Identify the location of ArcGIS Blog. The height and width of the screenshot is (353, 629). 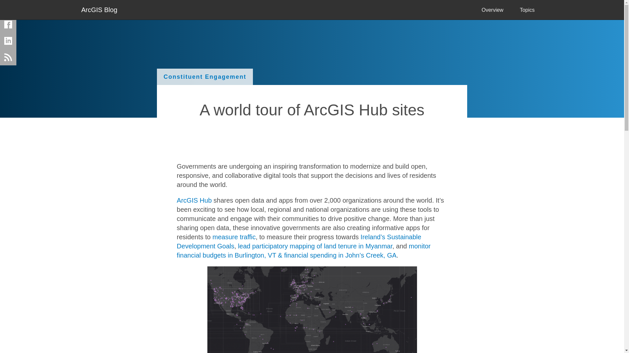
(99, 9).